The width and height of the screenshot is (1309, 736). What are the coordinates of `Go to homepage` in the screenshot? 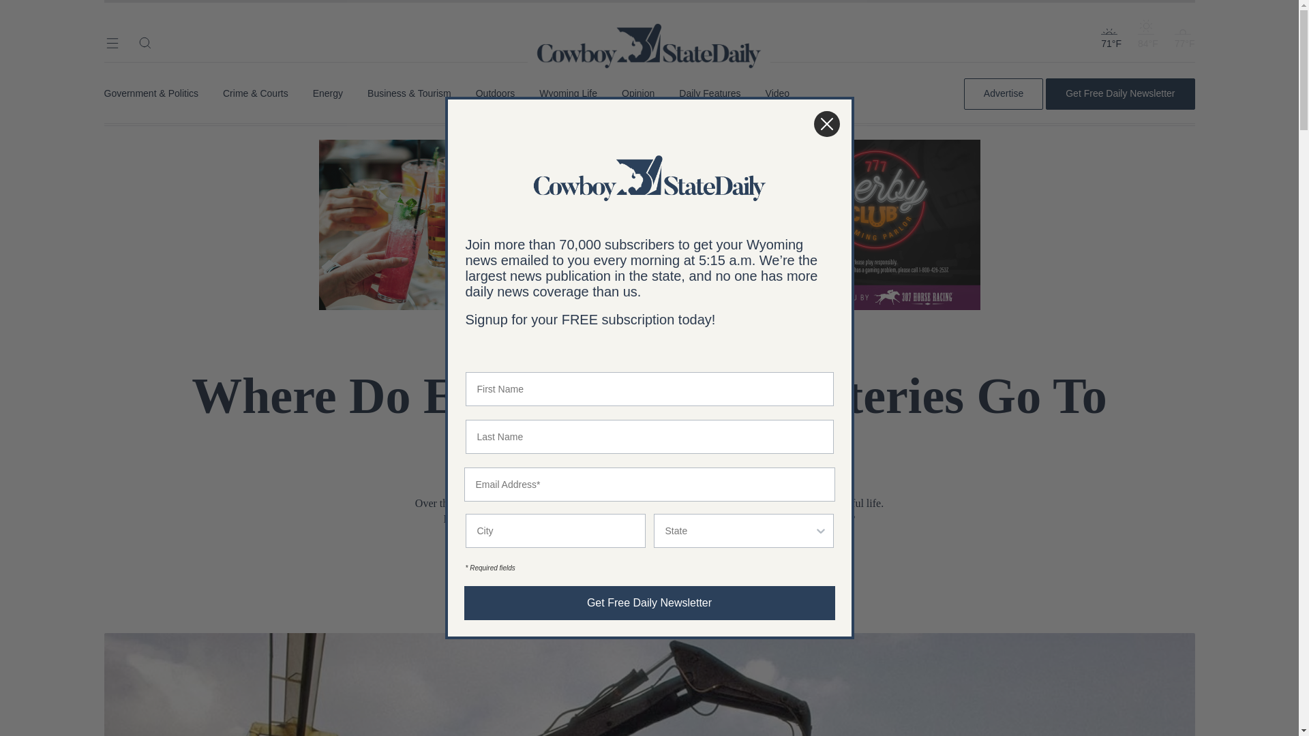 It's located at (649, 27).